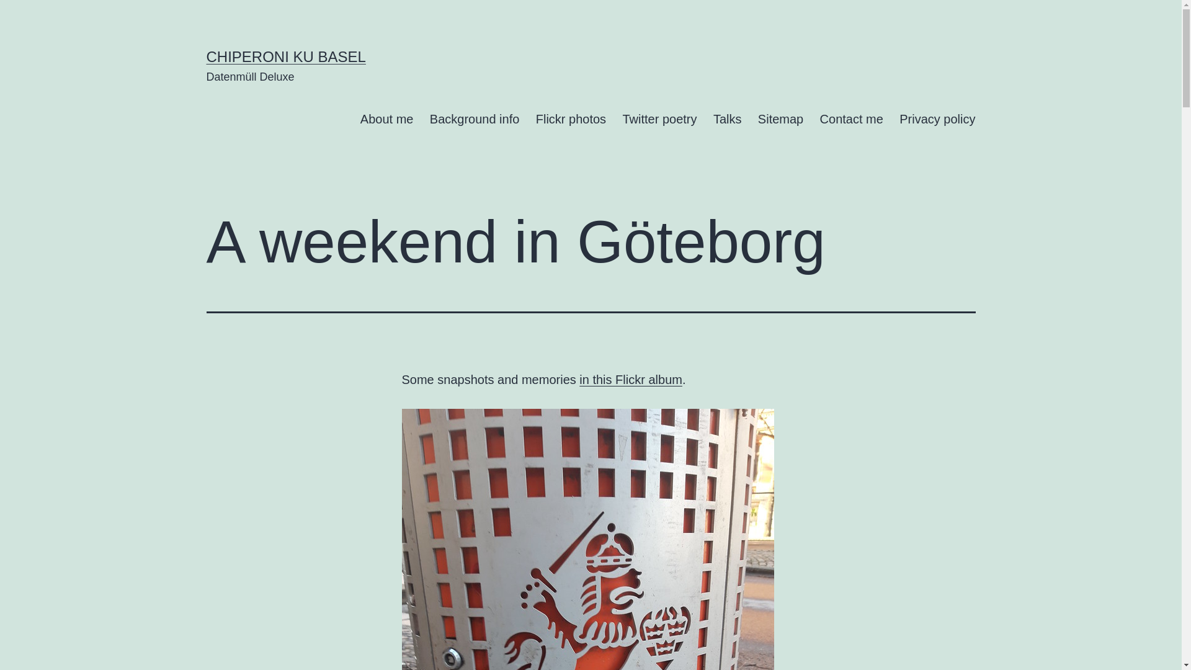  What do you see at coordinates (851, 119) in the screenshot?
I see `Contact me` at bounding box center [851, 119].